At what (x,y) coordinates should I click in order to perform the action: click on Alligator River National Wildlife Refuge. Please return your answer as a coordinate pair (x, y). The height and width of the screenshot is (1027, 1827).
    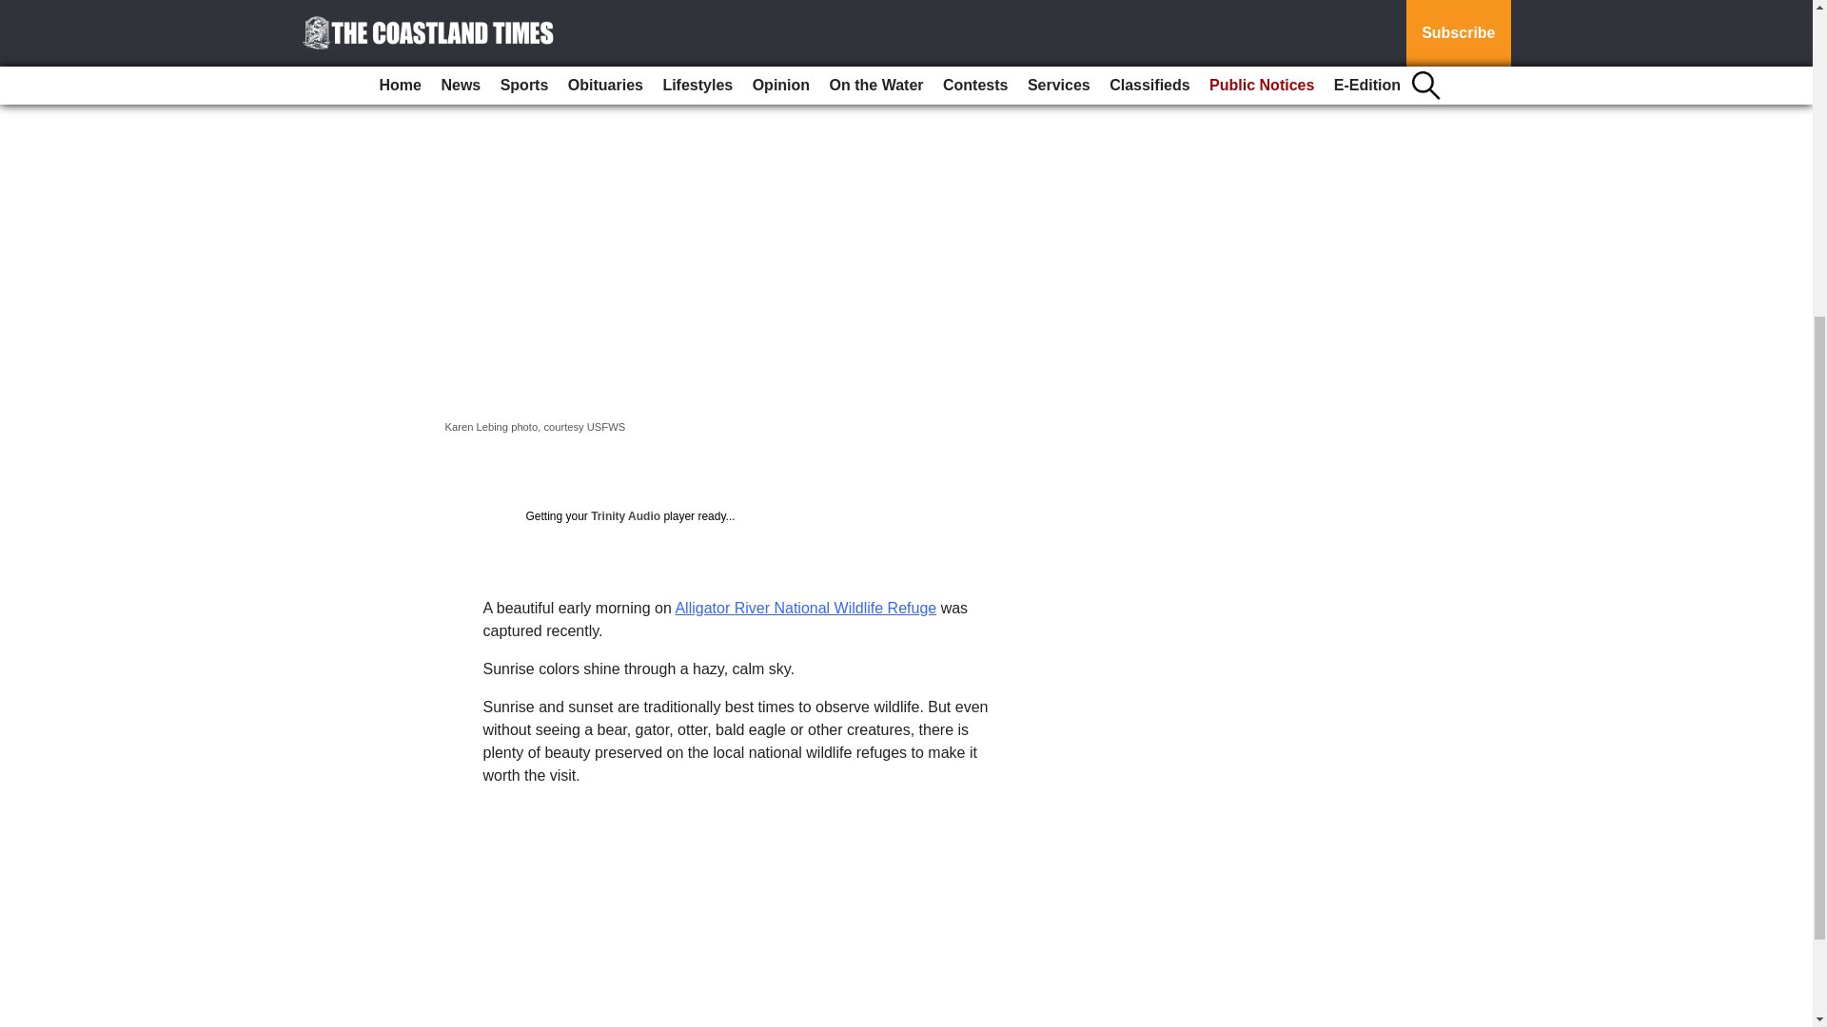
    Looking at the image, I should click on (805, 608).